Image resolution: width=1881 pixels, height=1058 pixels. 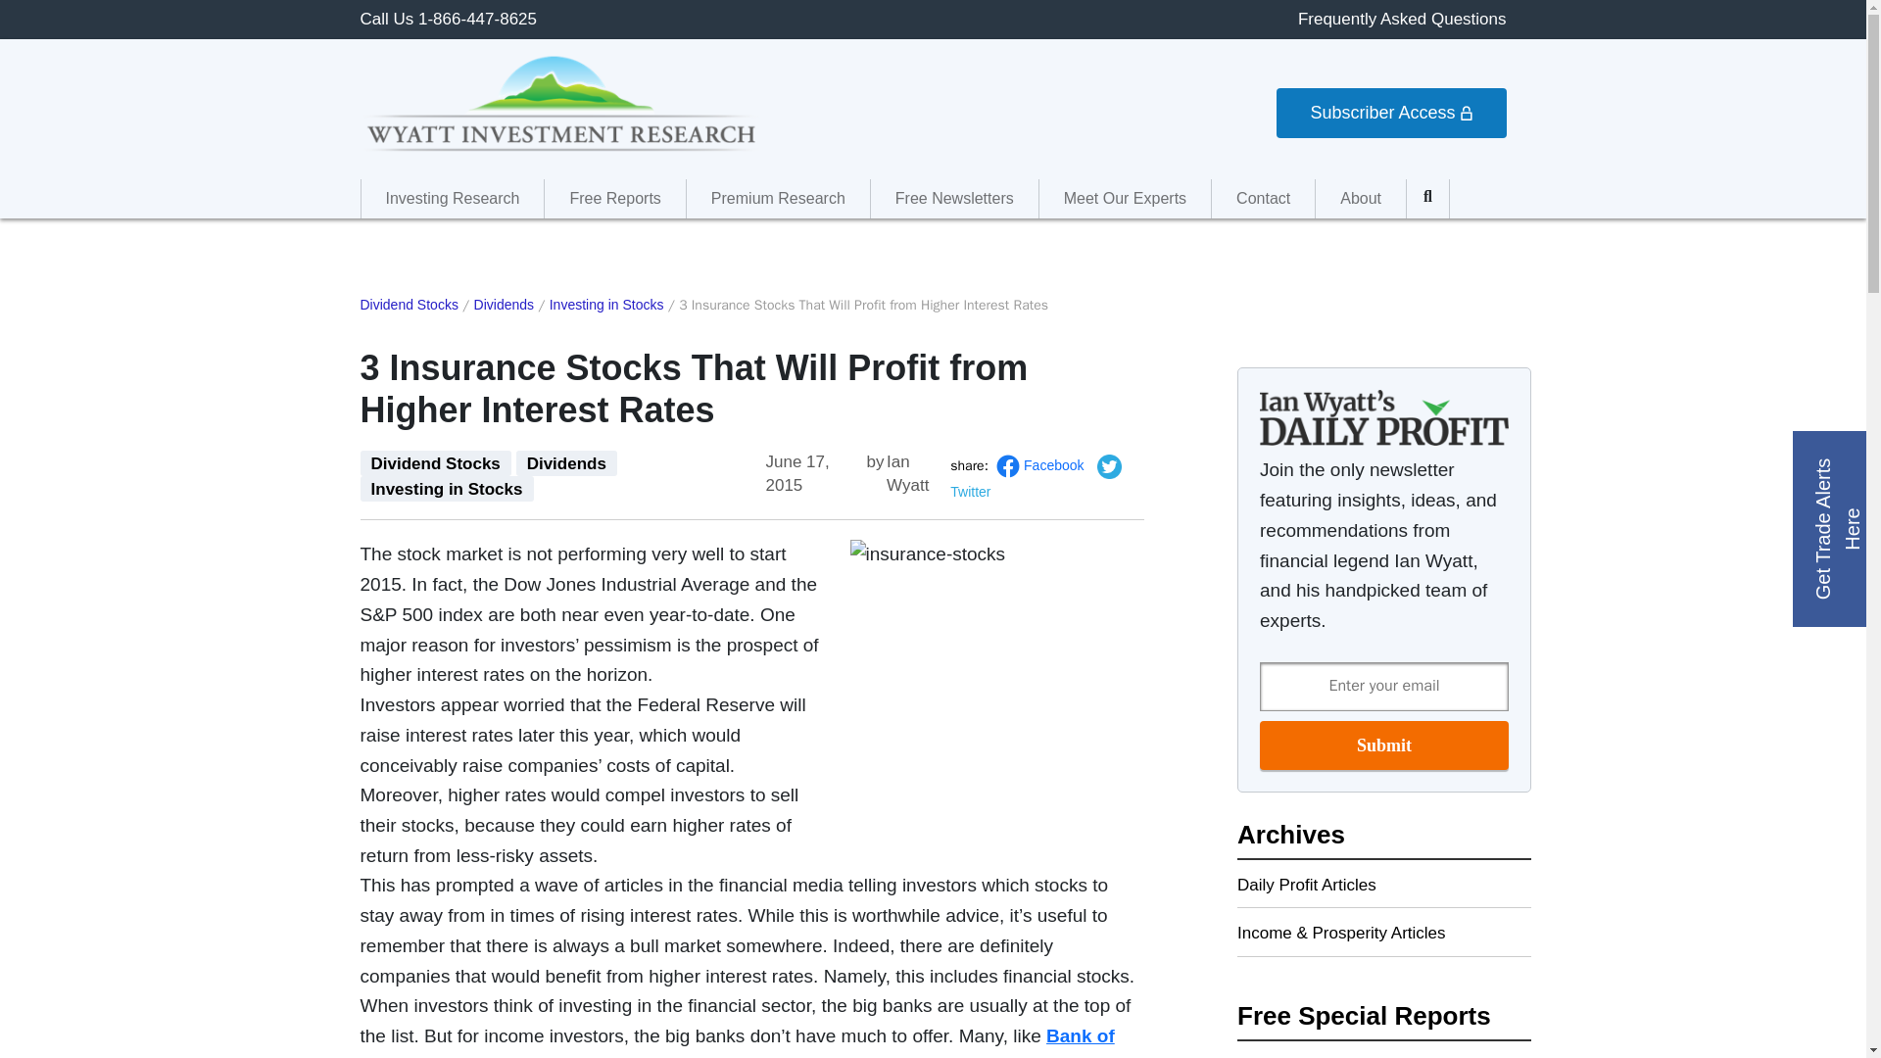 What do you see at coordinates (613, 198) in the screenshot?
I see `Free Reports` at bounding box center [613, 198].